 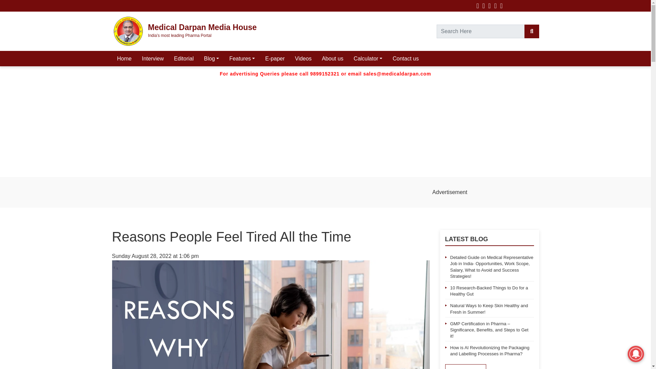 What do you see at coordinates (275, 59) in the screenshot?
I see `E-paper` at bounding box center [275, 59].